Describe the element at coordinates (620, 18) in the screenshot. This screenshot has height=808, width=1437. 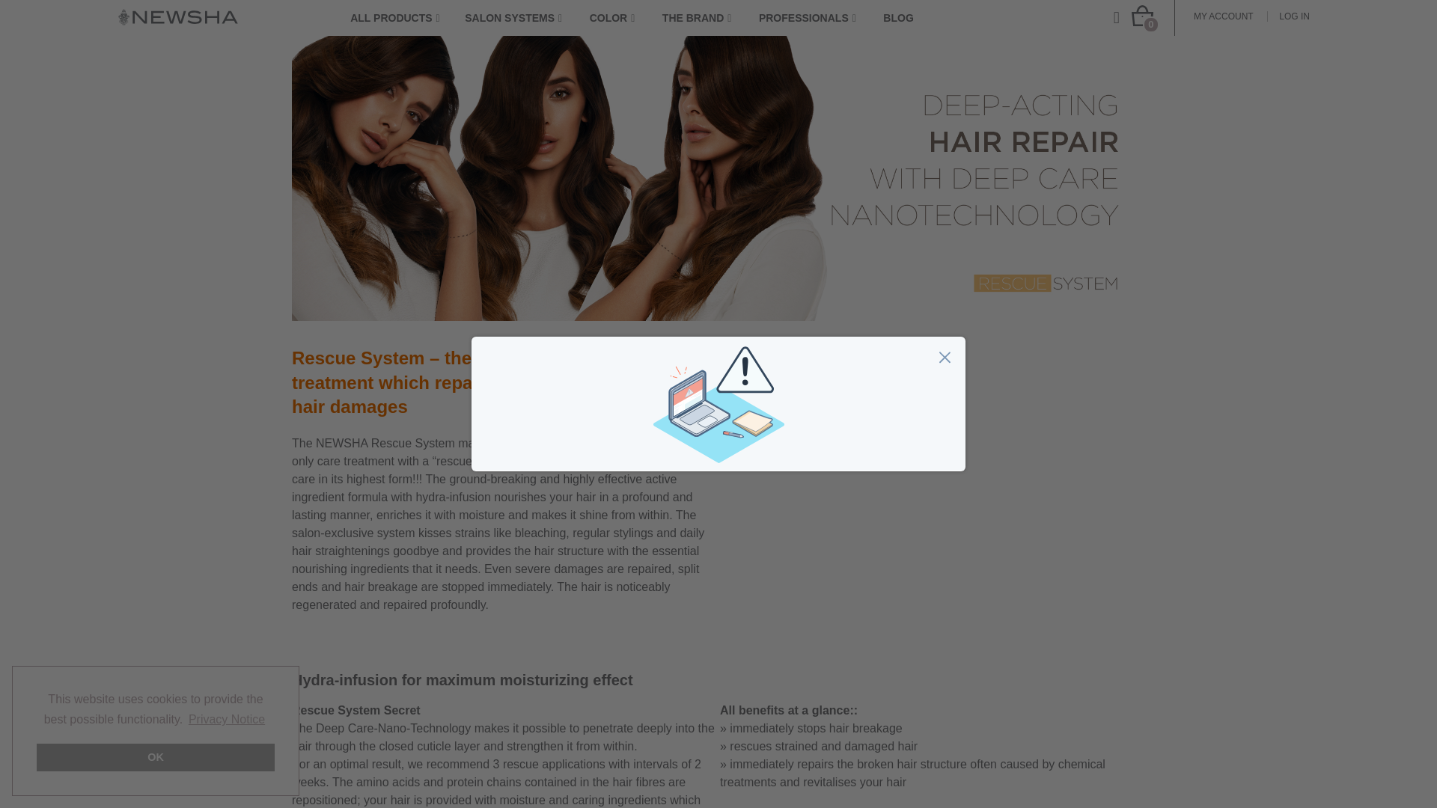
I see `COLOR` at that location.